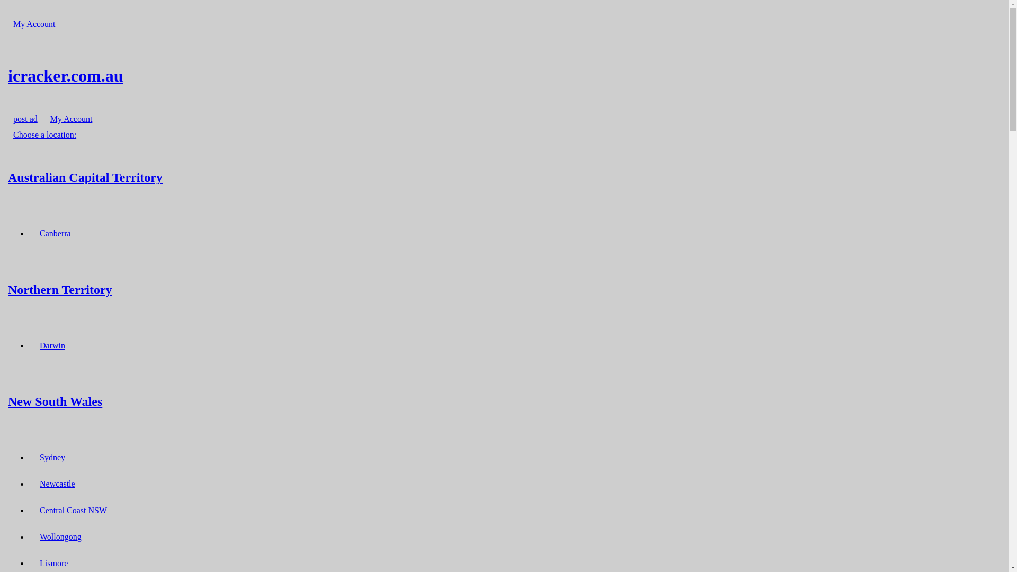  Describe the element at coordinates (55, 233) in the screenshot. I see `Canberra` at that location.